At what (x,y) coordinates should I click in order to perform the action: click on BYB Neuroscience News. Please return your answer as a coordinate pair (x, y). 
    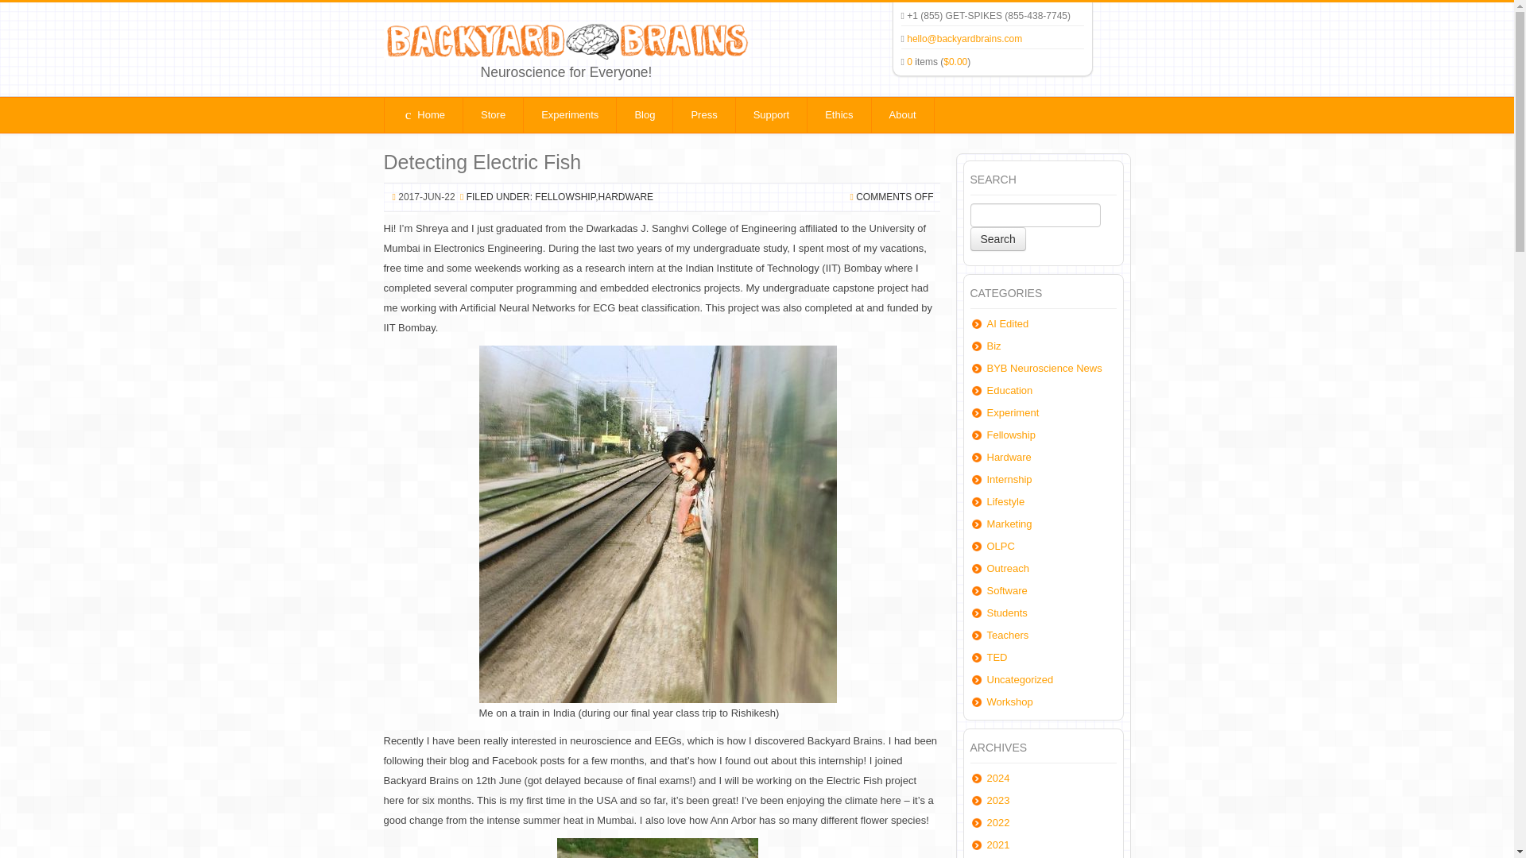
    Looking at the image, I should click on (1044, 367).